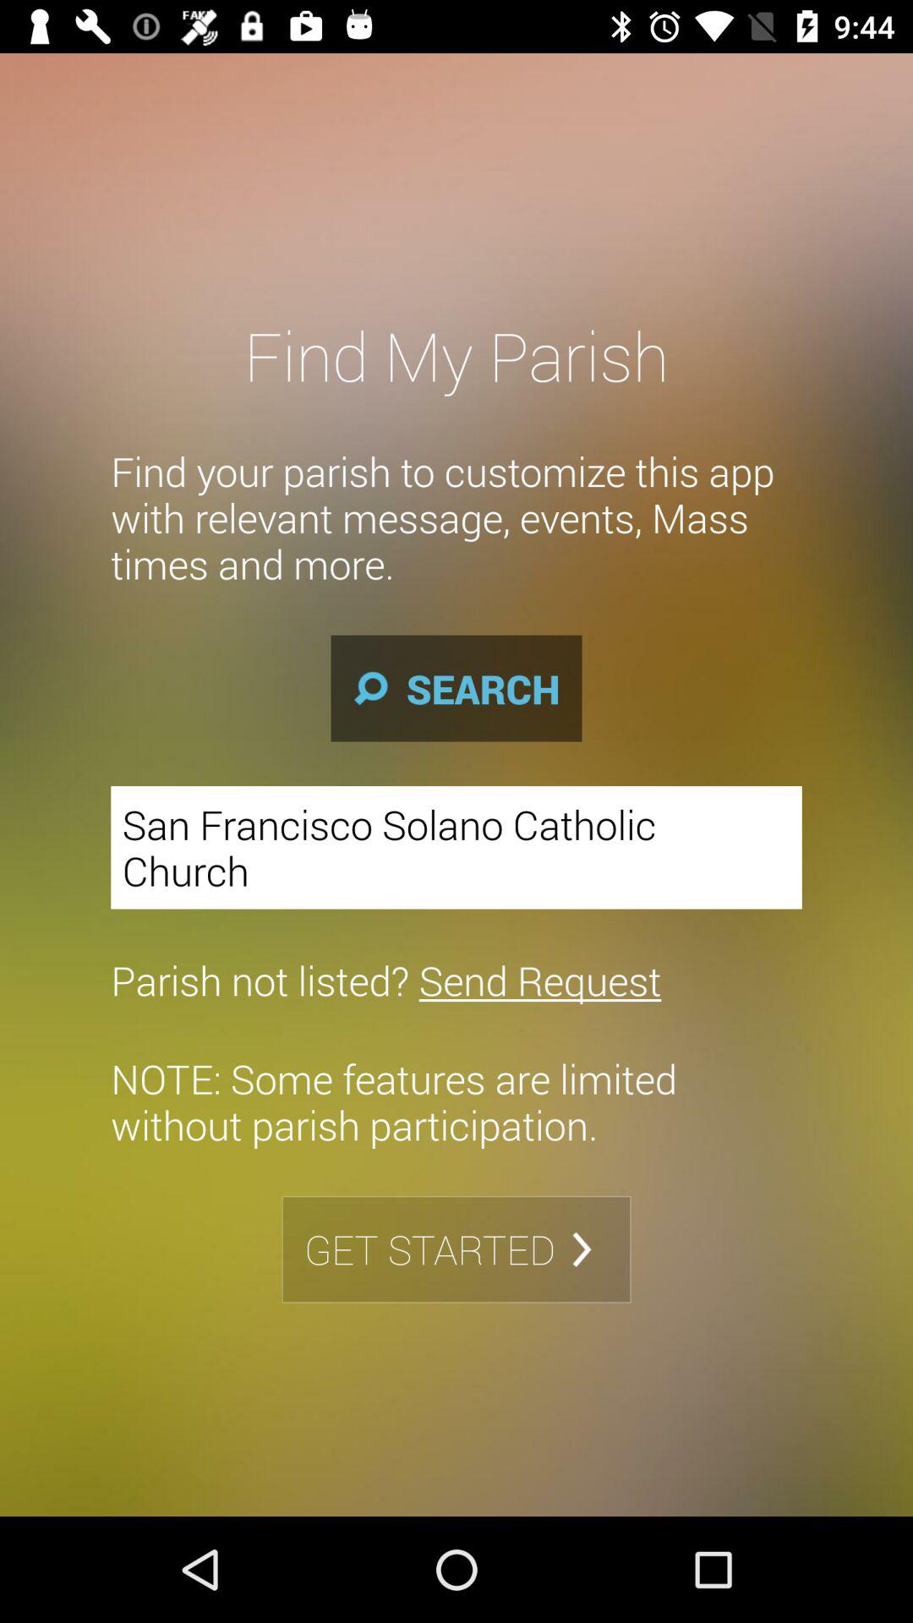  What do you see at coordinates (385, 980) in the screenshot?
I see `press the parish not listed` at bounding box center [385, 980].